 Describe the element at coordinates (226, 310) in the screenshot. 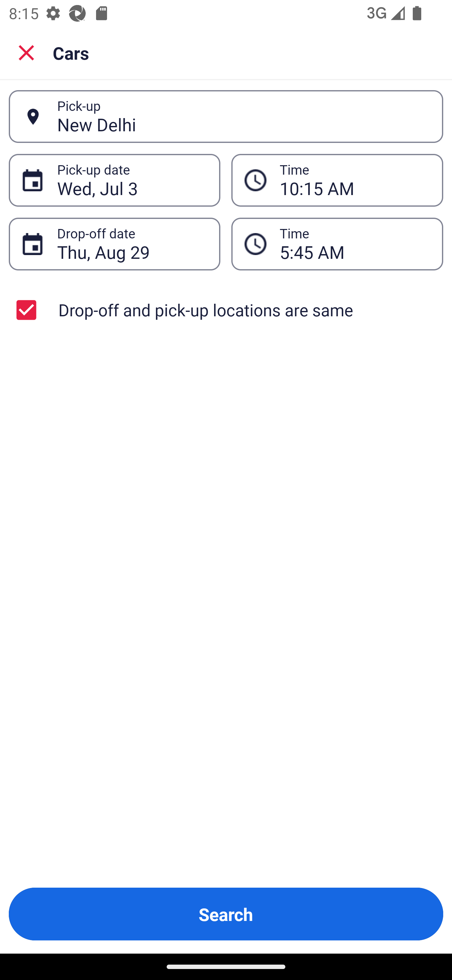

I see `Drop-off and pick-up locations are same` at that location.